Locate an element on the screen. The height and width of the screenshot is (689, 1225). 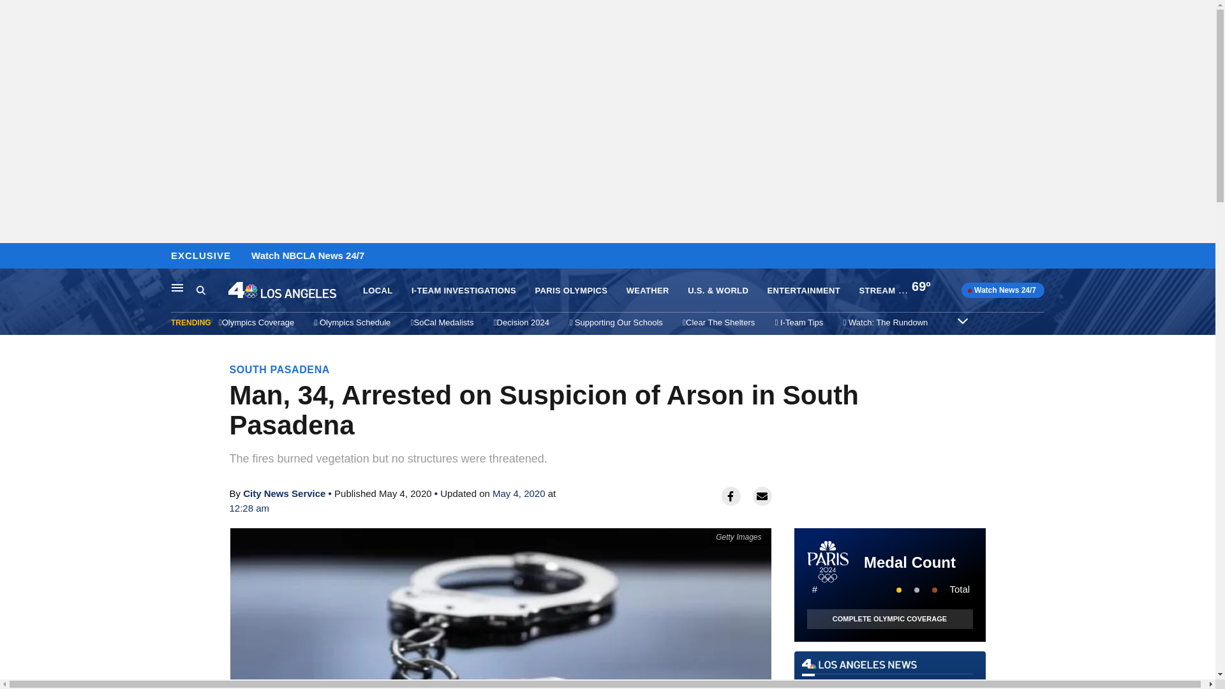
PARIS OLYMPICS is located at coordinates (570, 291).